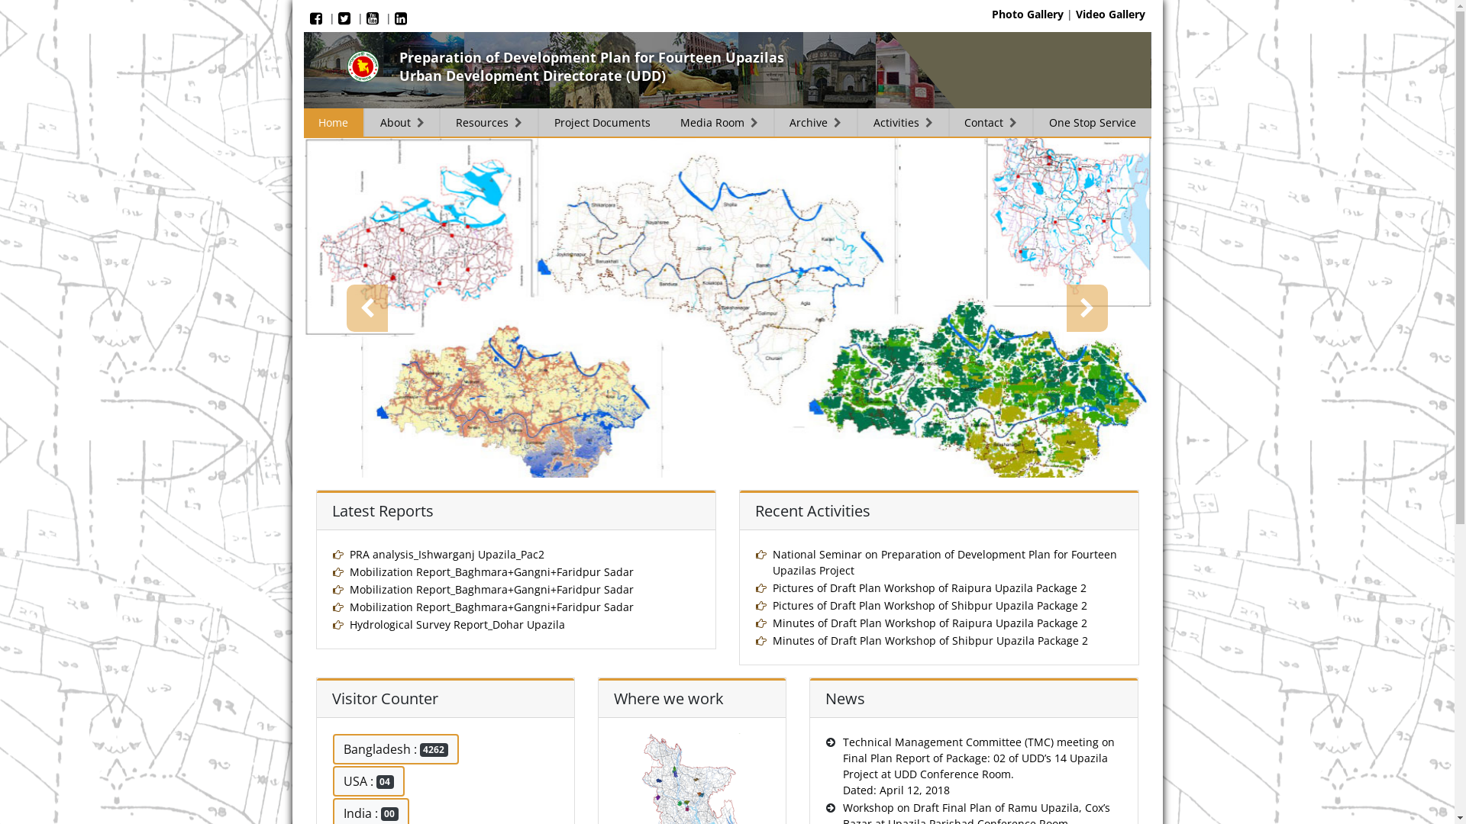  What do you see at coordinates (719, 122) in the screenshot?
I see `Media Room  ` at bounding box center [719, 122].